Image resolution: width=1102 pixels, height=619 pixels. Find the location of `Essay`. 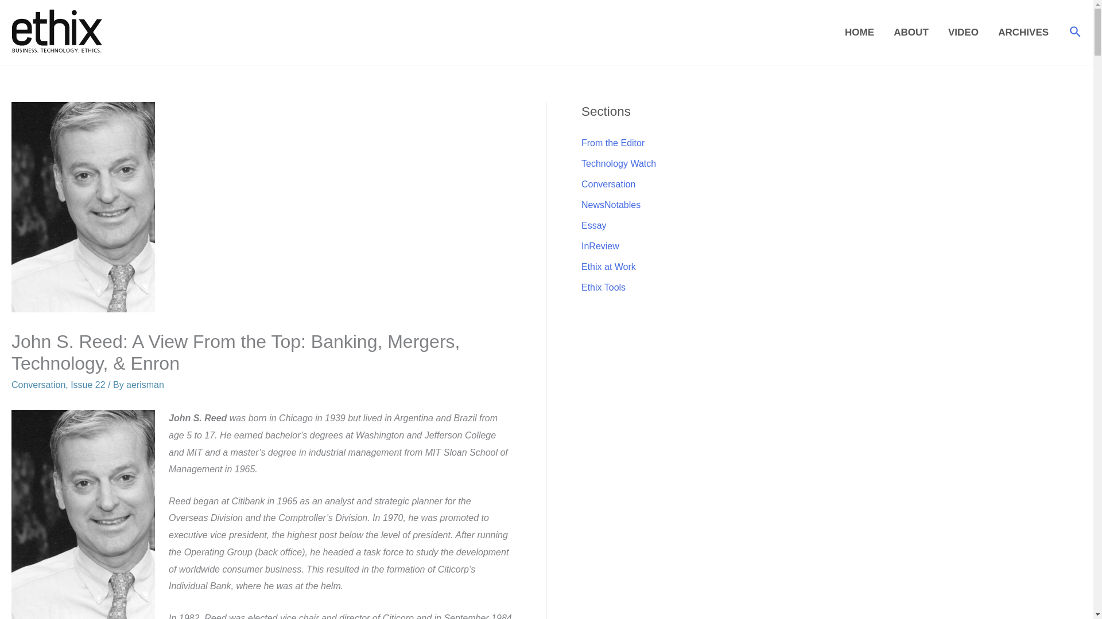

Essay is located at coordinates (594, 225).